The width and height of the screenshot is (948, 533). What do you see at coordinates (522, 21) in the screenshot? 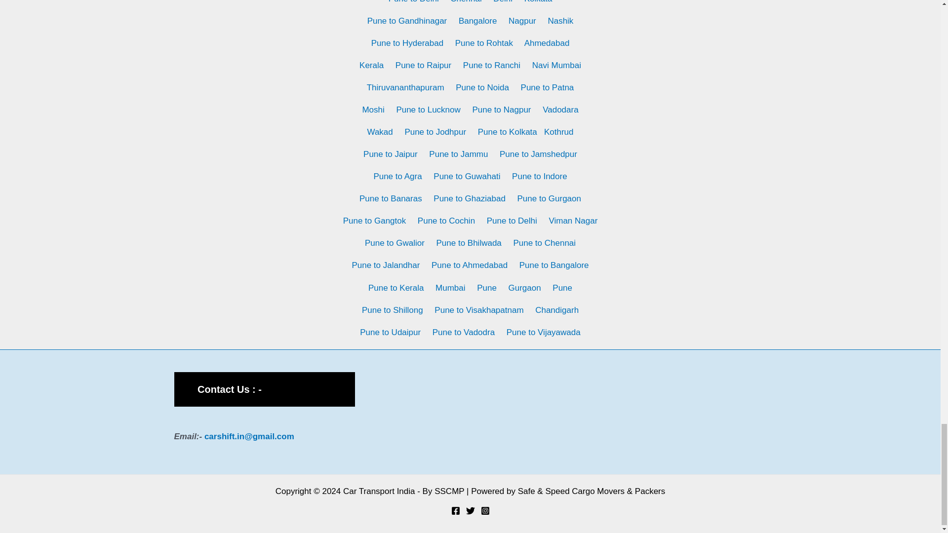
I see `Nagpur` at bounding box center [522, 21].